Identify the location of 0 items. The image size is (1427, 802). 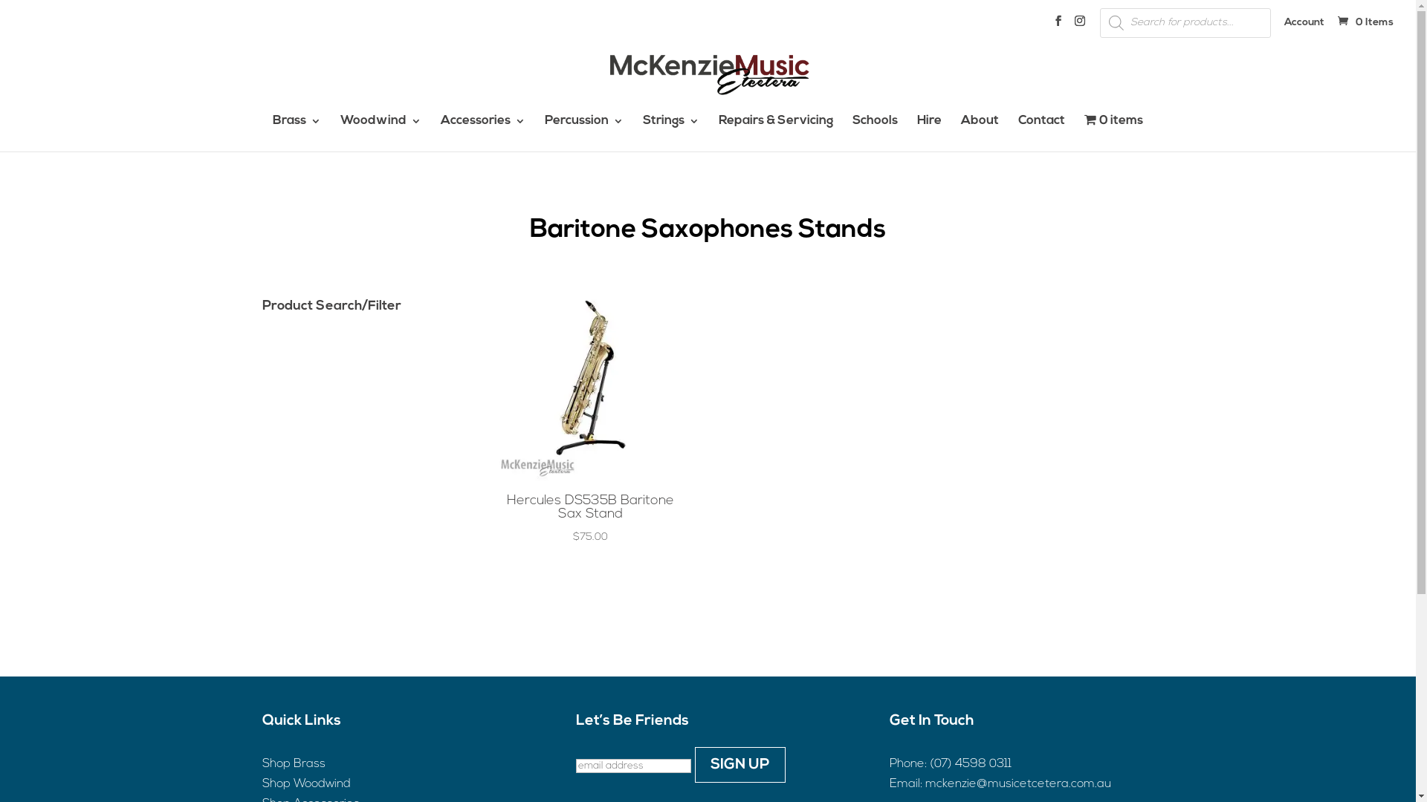
(1113, 132).